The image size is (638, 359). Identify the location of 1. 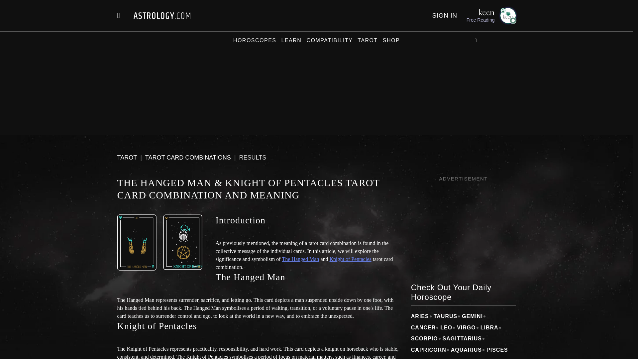
(507, 15).